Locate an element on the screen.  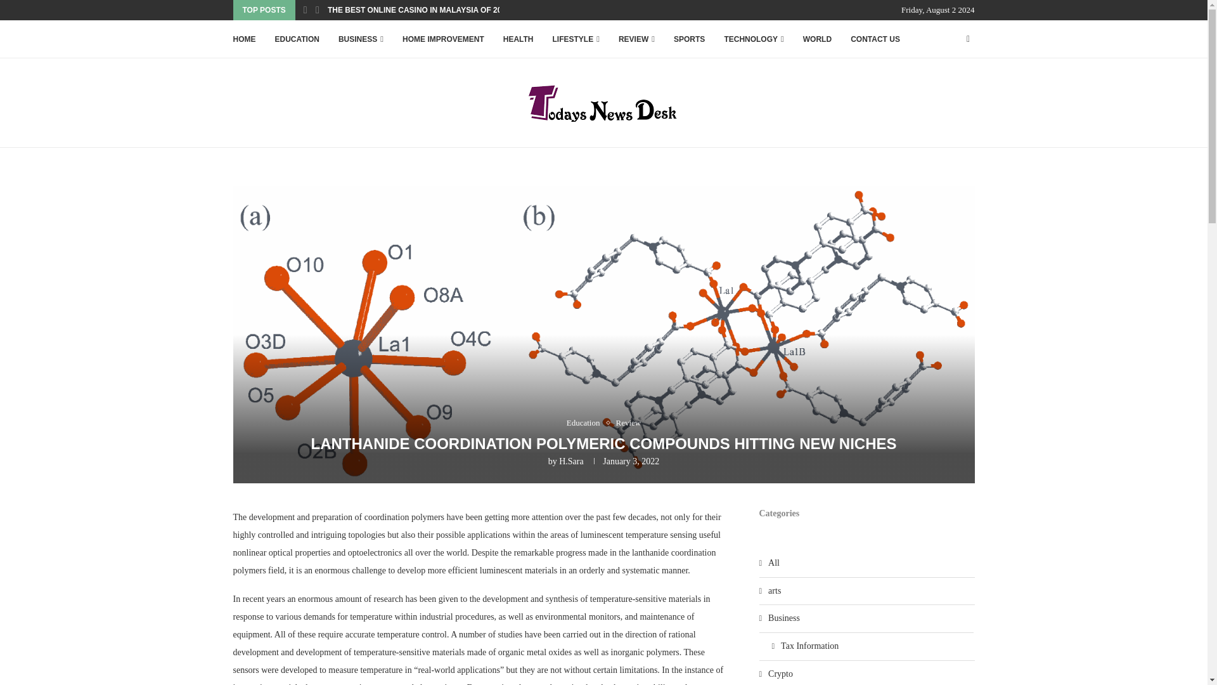
TECHNOLOGY is located at coordinates (754, 39).